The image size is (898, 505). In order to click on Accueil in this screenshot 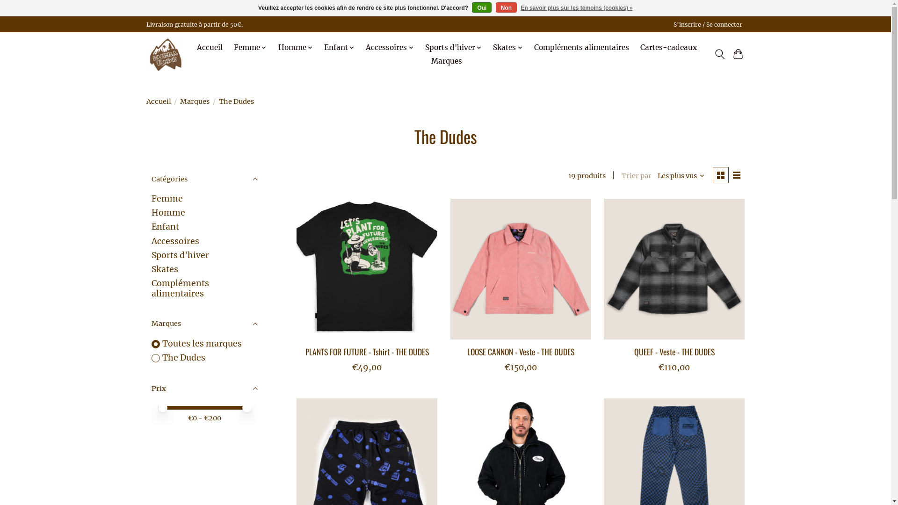, I will do `click(158, 101)`.